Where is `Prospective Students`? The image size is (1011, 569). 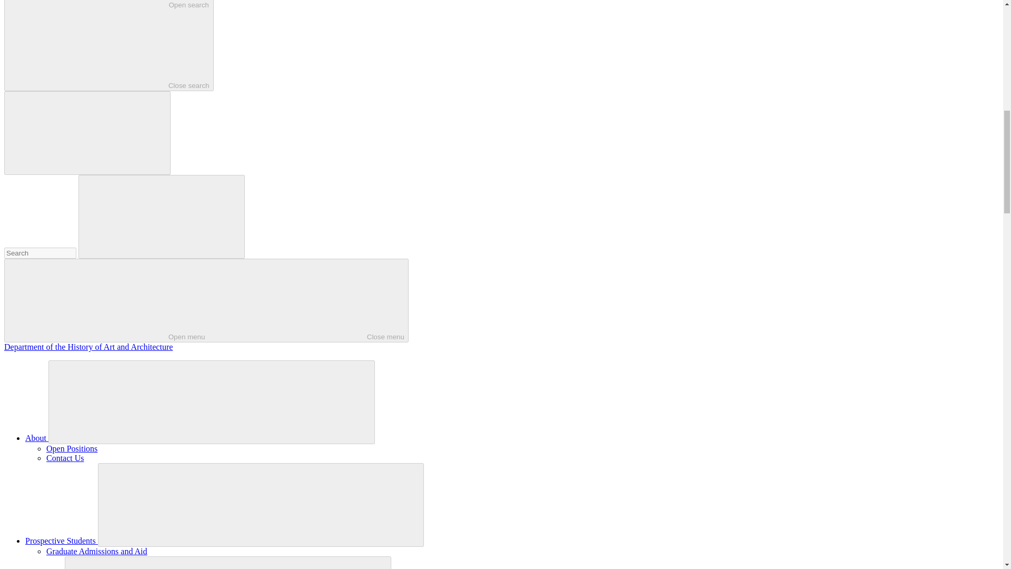
Prospective Students is located at coordinates (62, 541).